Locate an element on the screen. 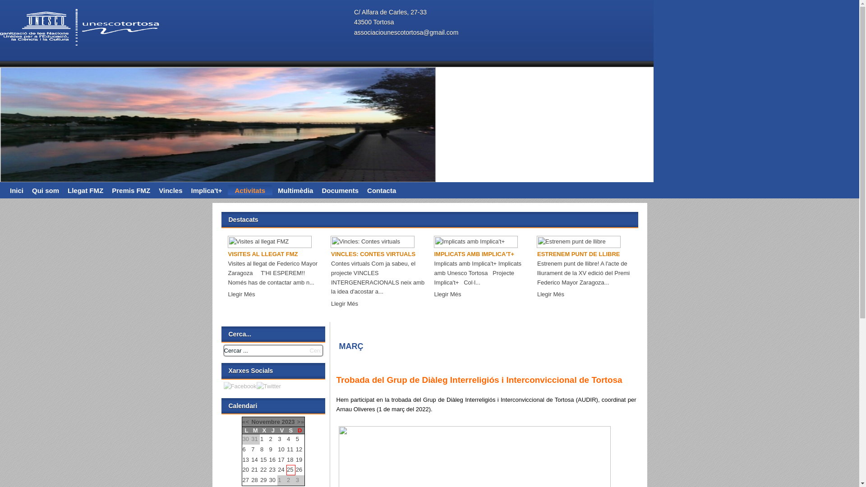 Image resolution: width=866 pixels, height=487 pixels. 15 is located at coordinates (263, 460).